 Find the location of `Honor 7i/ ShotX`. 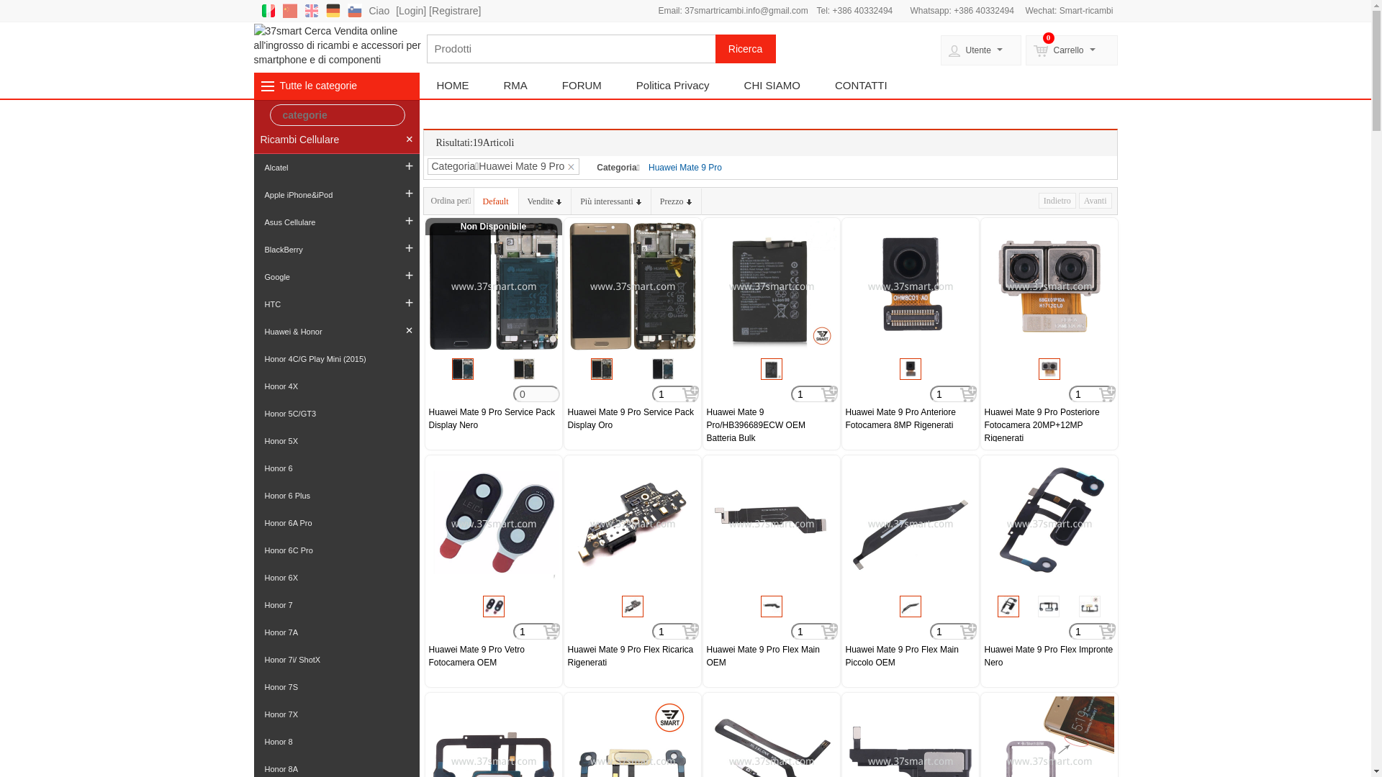

Honor 7i/ ShotX is located at coordinates (336, 660).